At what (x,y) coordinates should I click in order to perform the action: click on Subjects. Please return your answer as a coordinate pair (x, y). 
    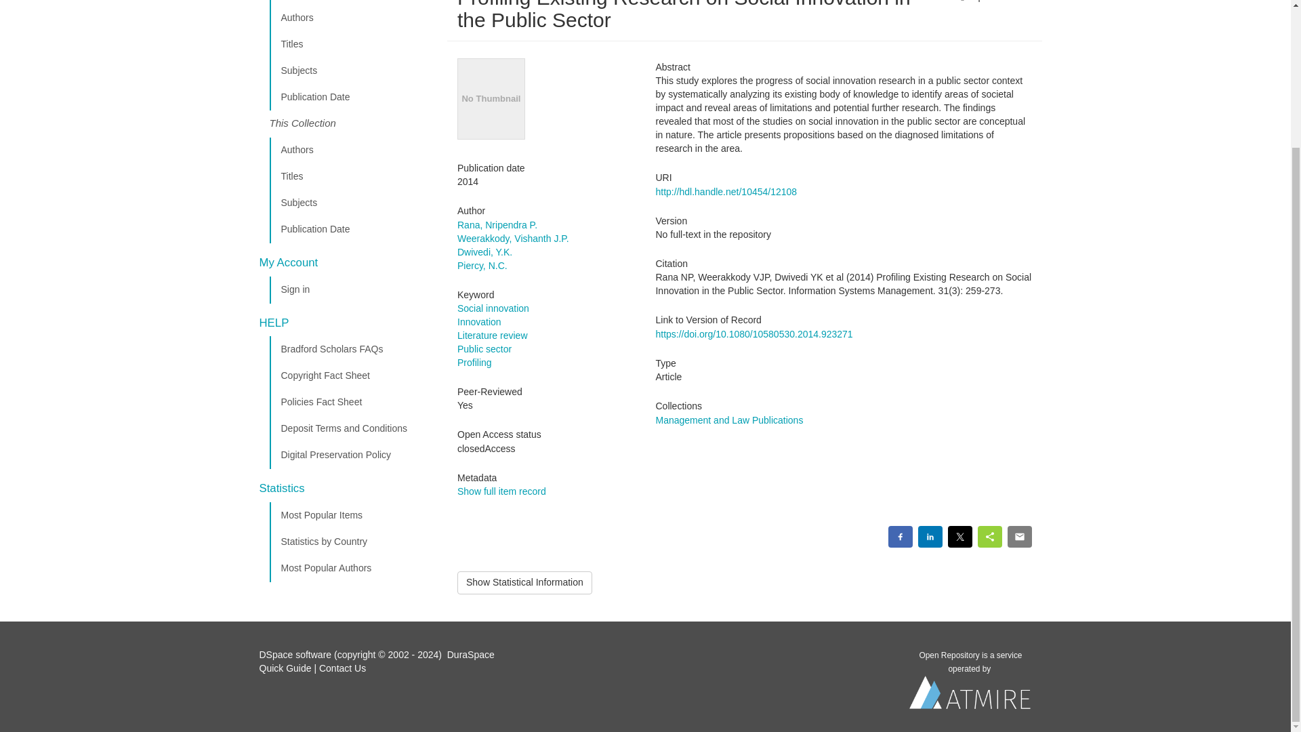
    Looking at the image, I should click on (353, 203).